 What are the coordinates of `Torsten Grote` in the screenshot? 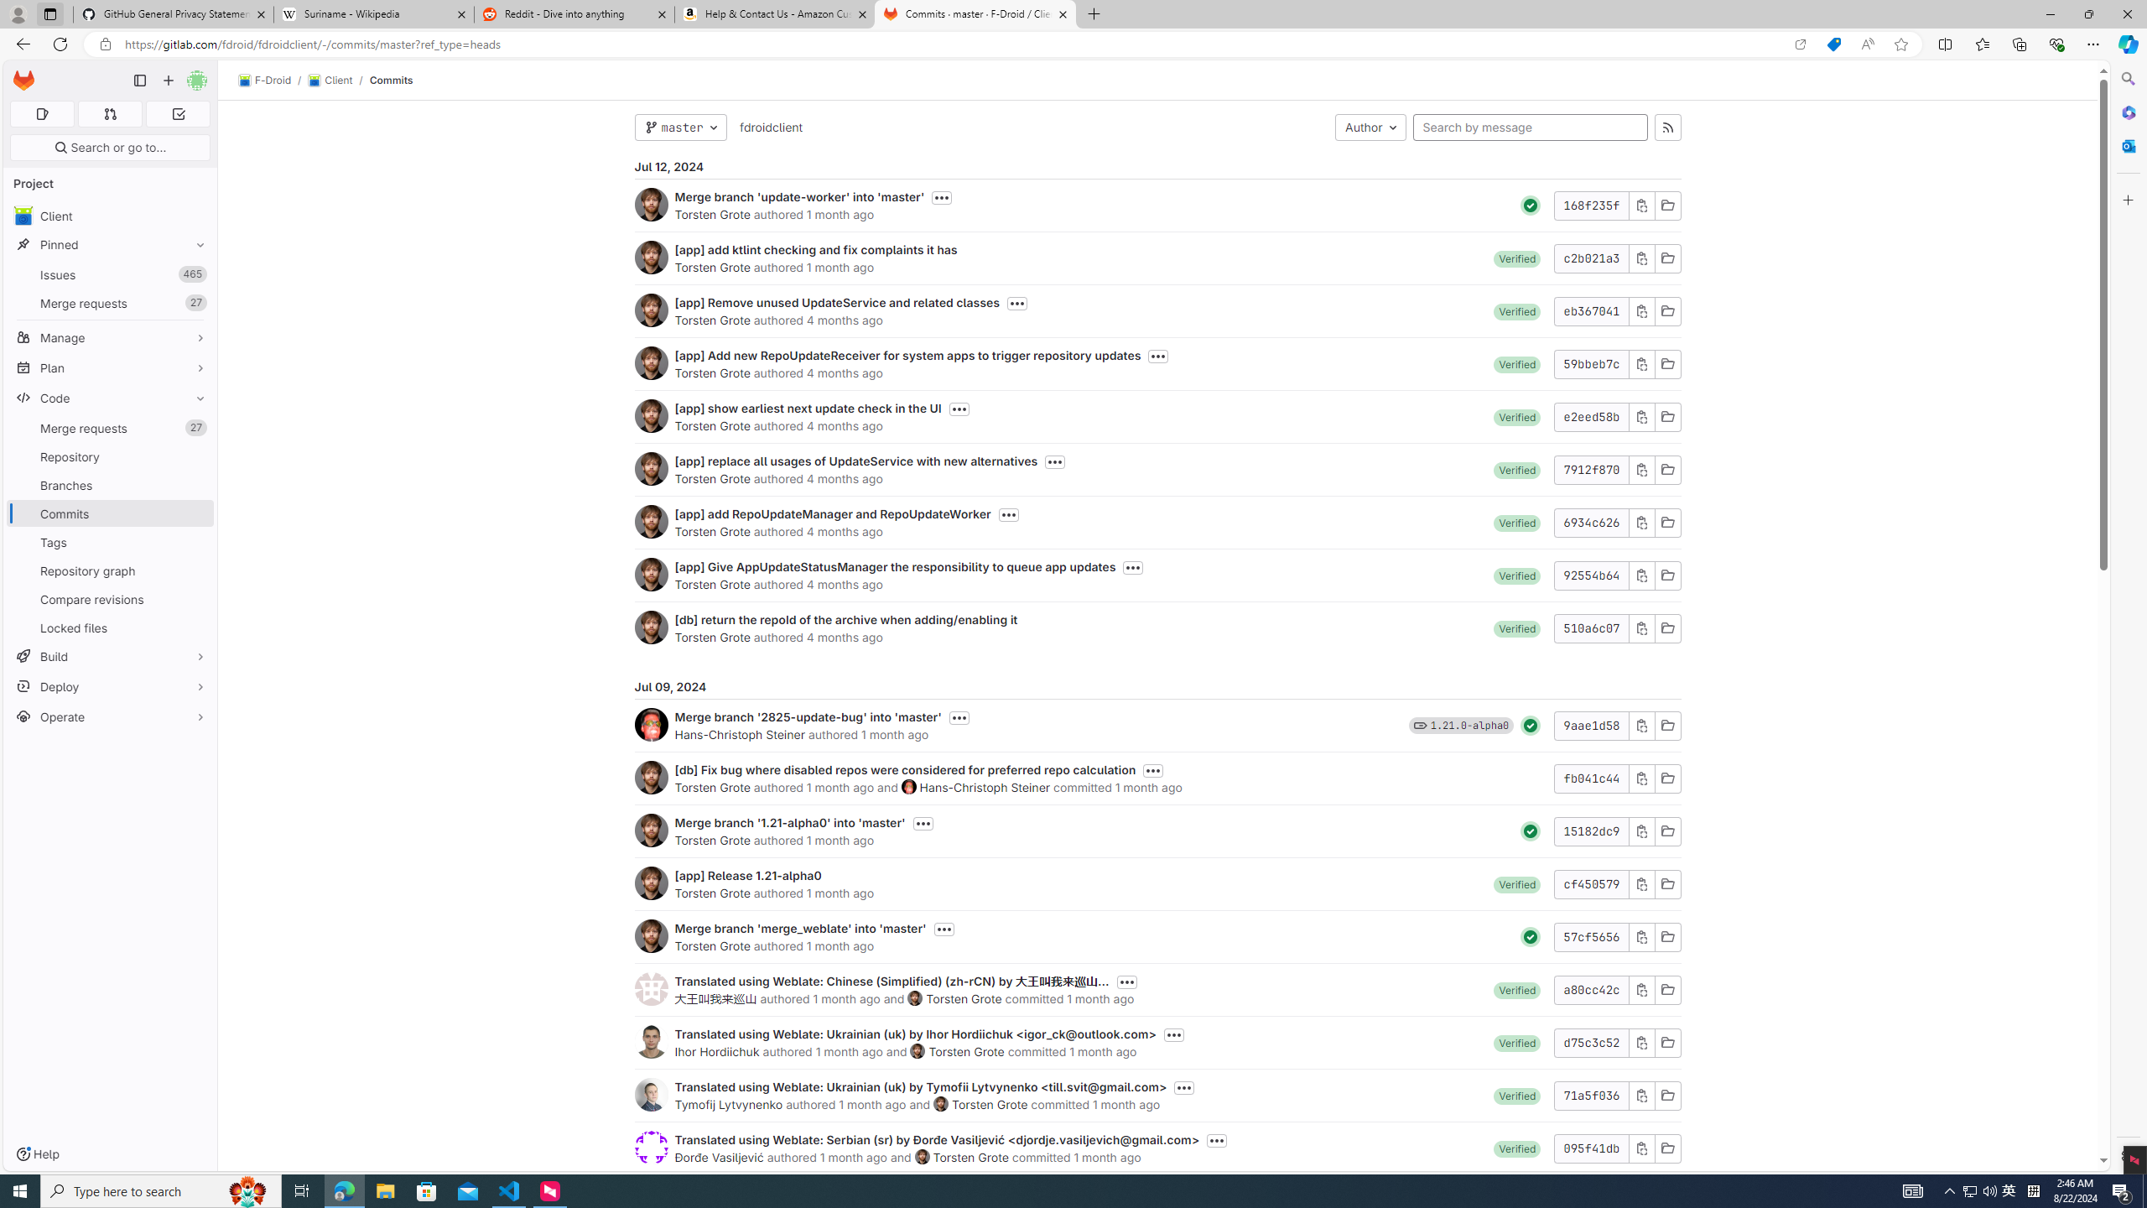 It's located at (970, 1157).